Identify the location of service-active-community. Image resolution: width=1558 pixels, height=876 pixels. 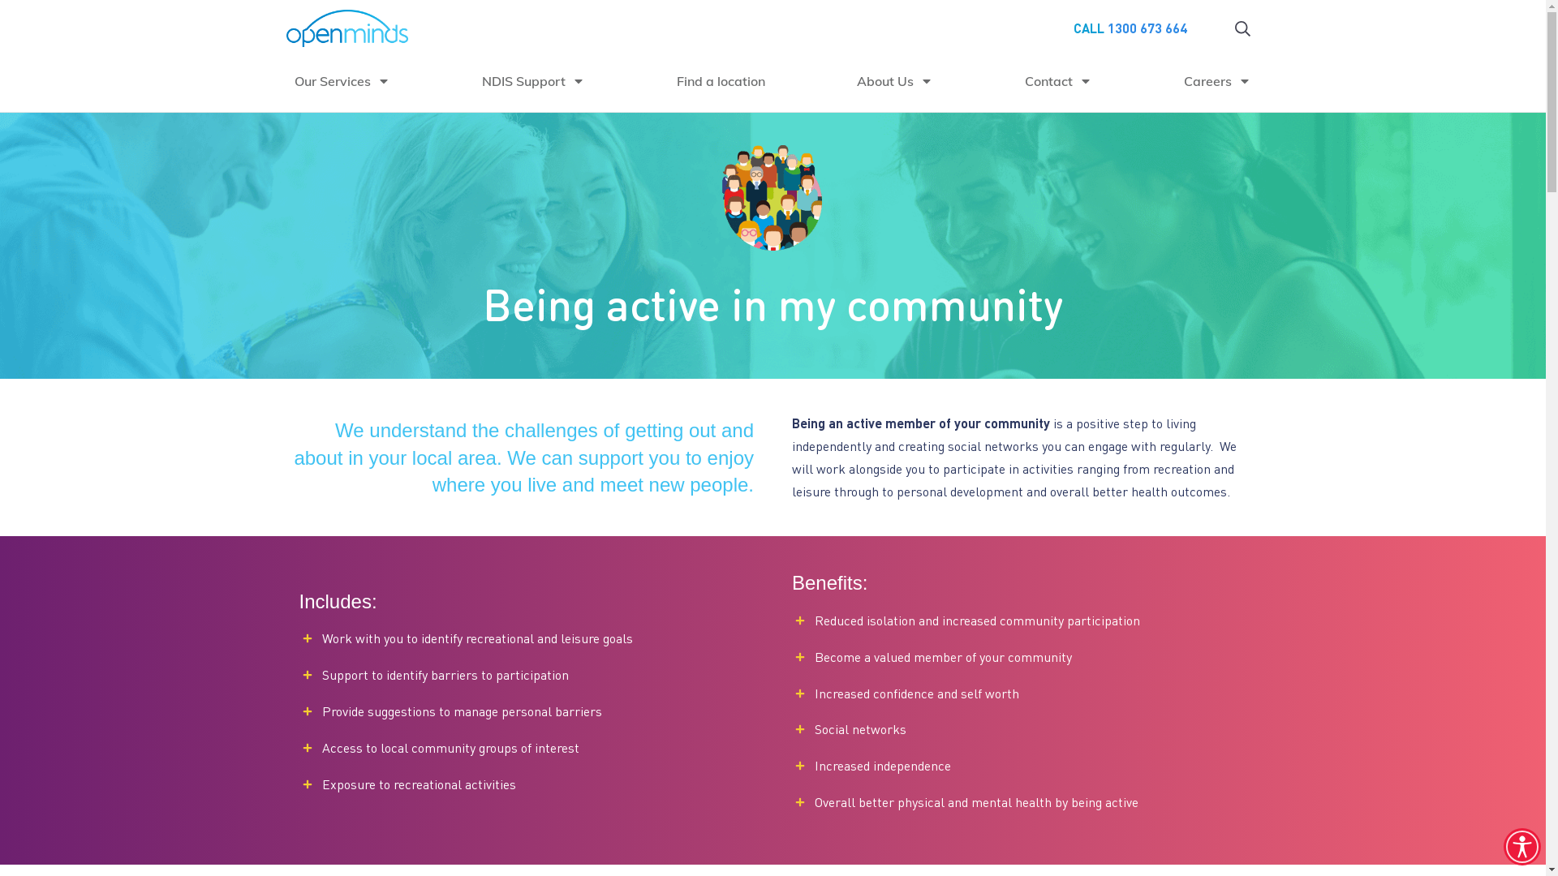
(773, 202).